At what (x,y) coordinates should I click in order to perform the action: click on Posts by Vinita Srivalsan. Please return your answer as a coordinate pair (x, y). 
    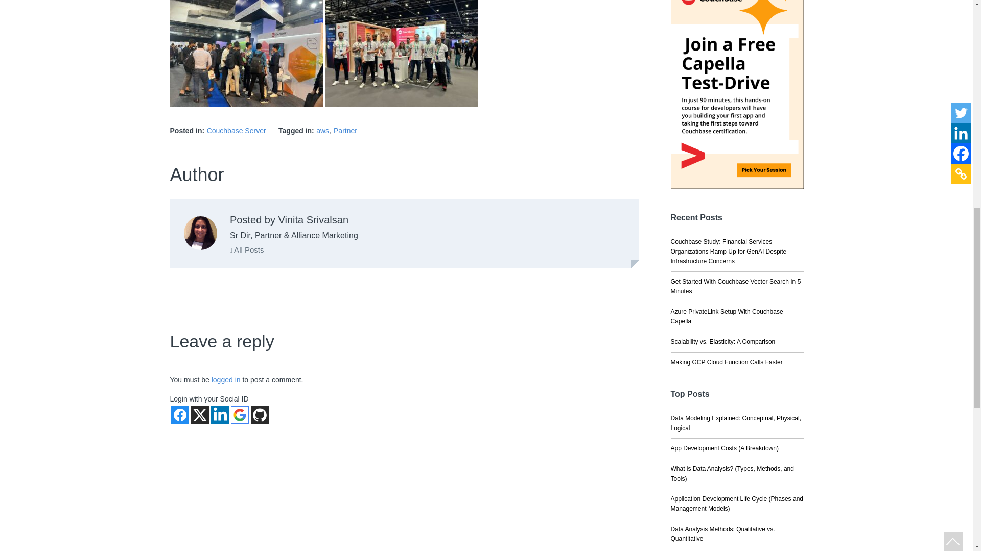
    Looking at the image, I should click on (200, 234).